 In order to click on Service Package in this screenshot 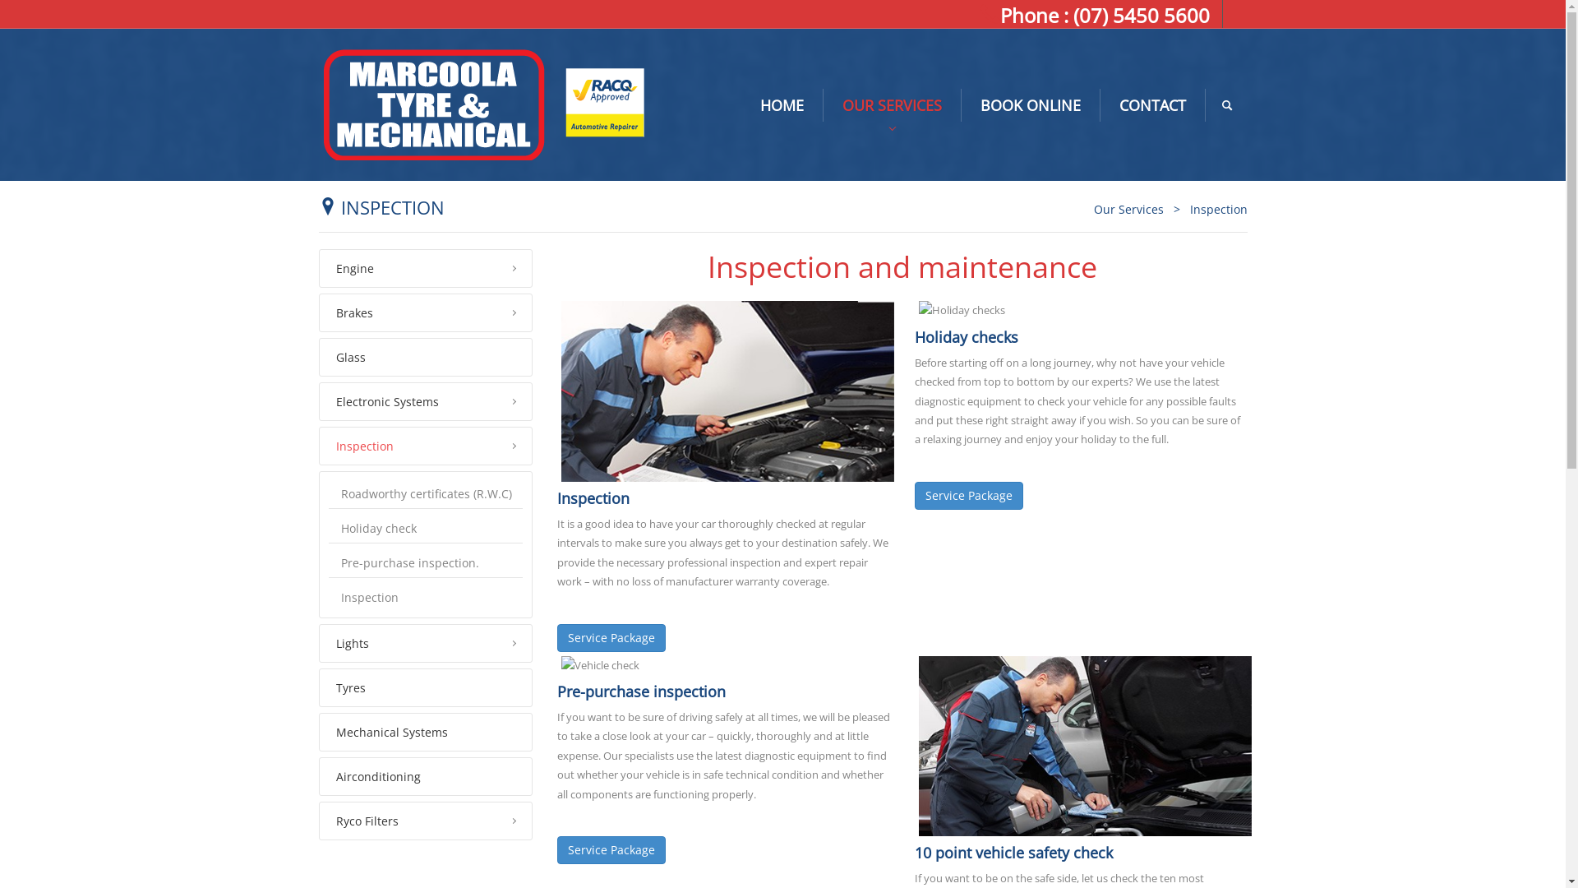, I will do `click(611, 638)`.